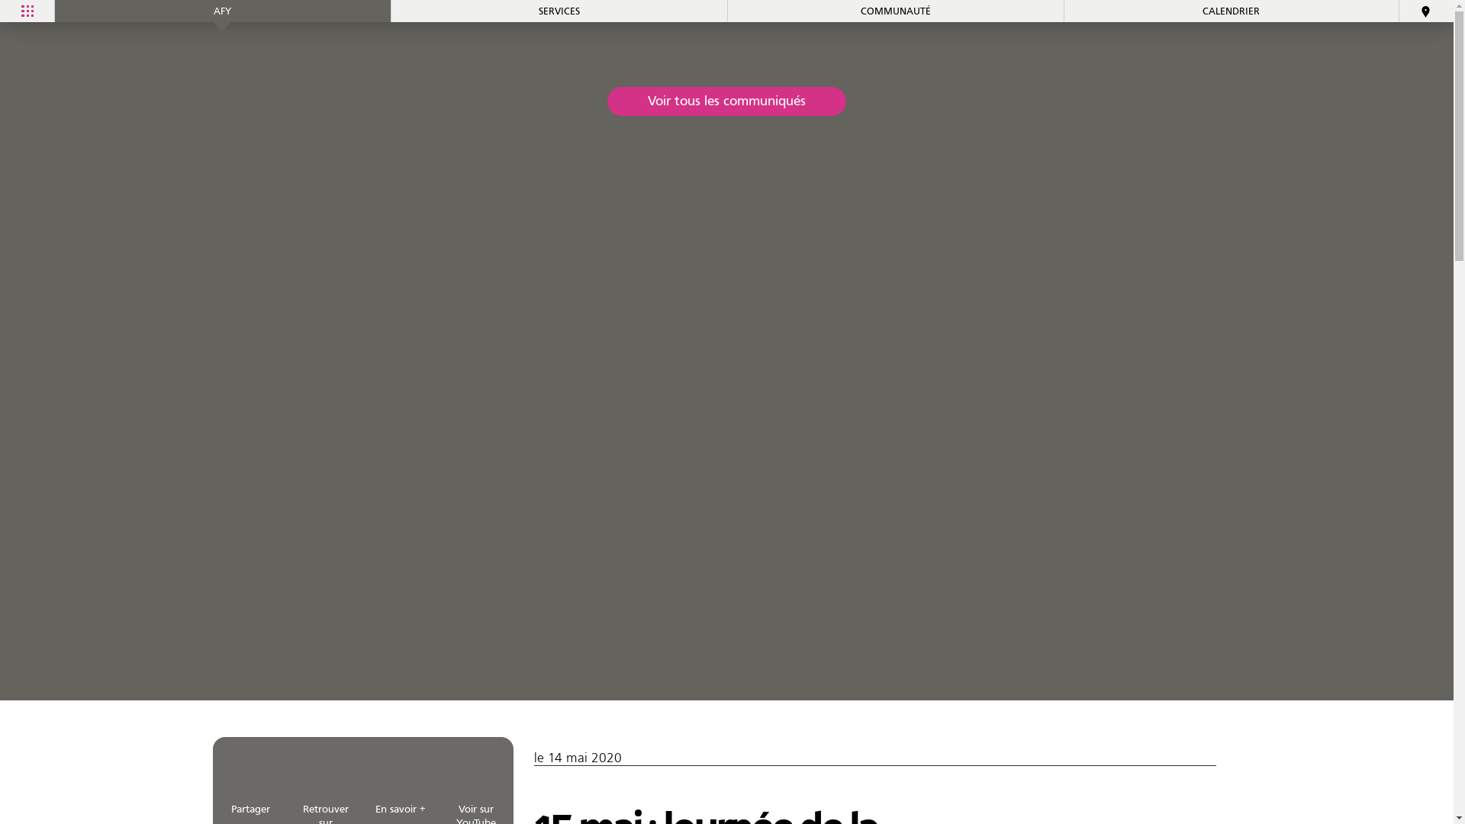 The height and width of the screenshot is (824, 1465). What do you see at coordinates (559, 11) in the screenshot?
I see `SERVICES` at bounding box center [559, 11].